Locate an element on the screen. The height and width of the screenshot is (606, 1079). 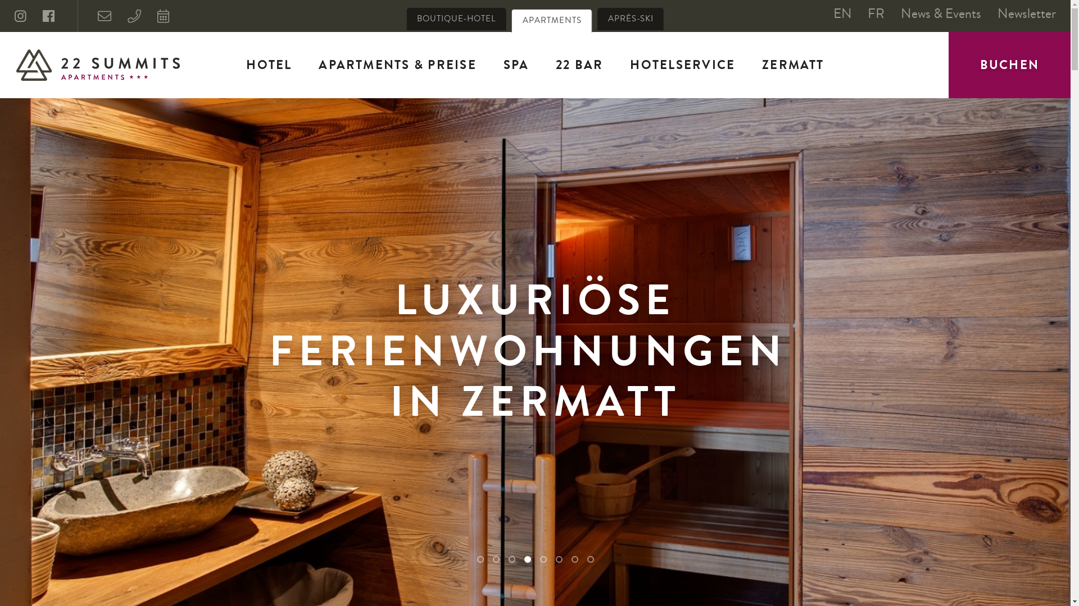
Newsletter is located at coordinates (1027, 13).